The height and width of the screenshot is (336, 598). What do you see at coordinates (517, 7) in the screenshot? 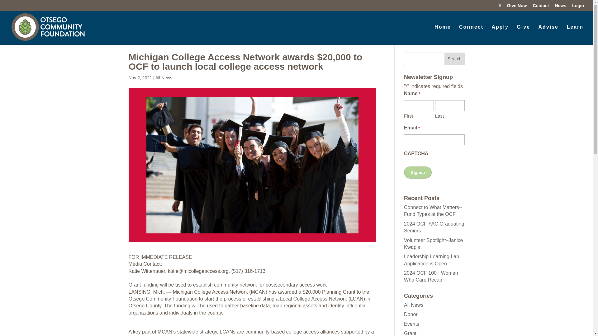
I see `Give Now` at bounding box center [517, 7].